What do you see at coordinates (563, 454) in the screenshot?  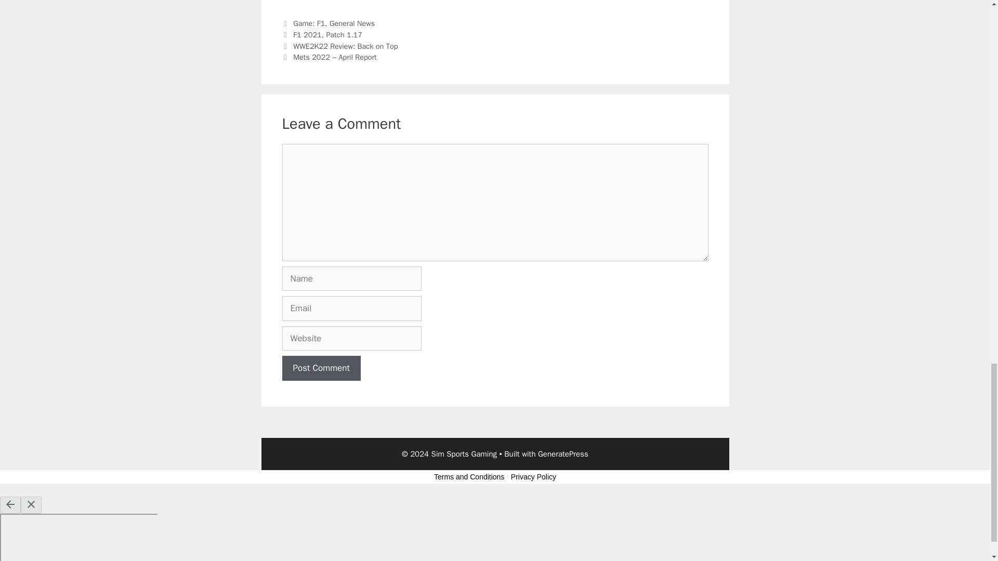 I see `GeneratePress` at bounding box center [563, 454].